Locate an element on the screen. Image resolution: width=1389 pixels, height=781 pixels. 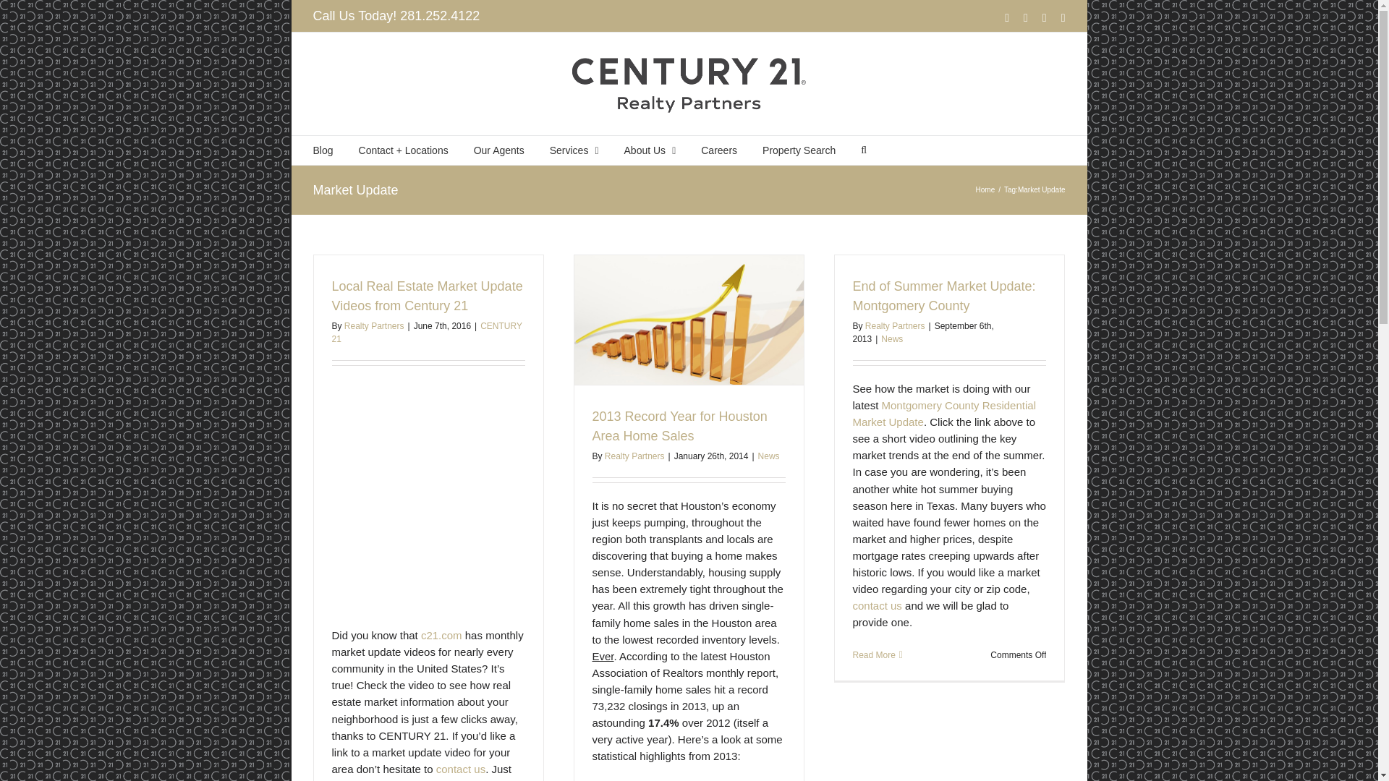
About Us is located at coordinates (650, 150).